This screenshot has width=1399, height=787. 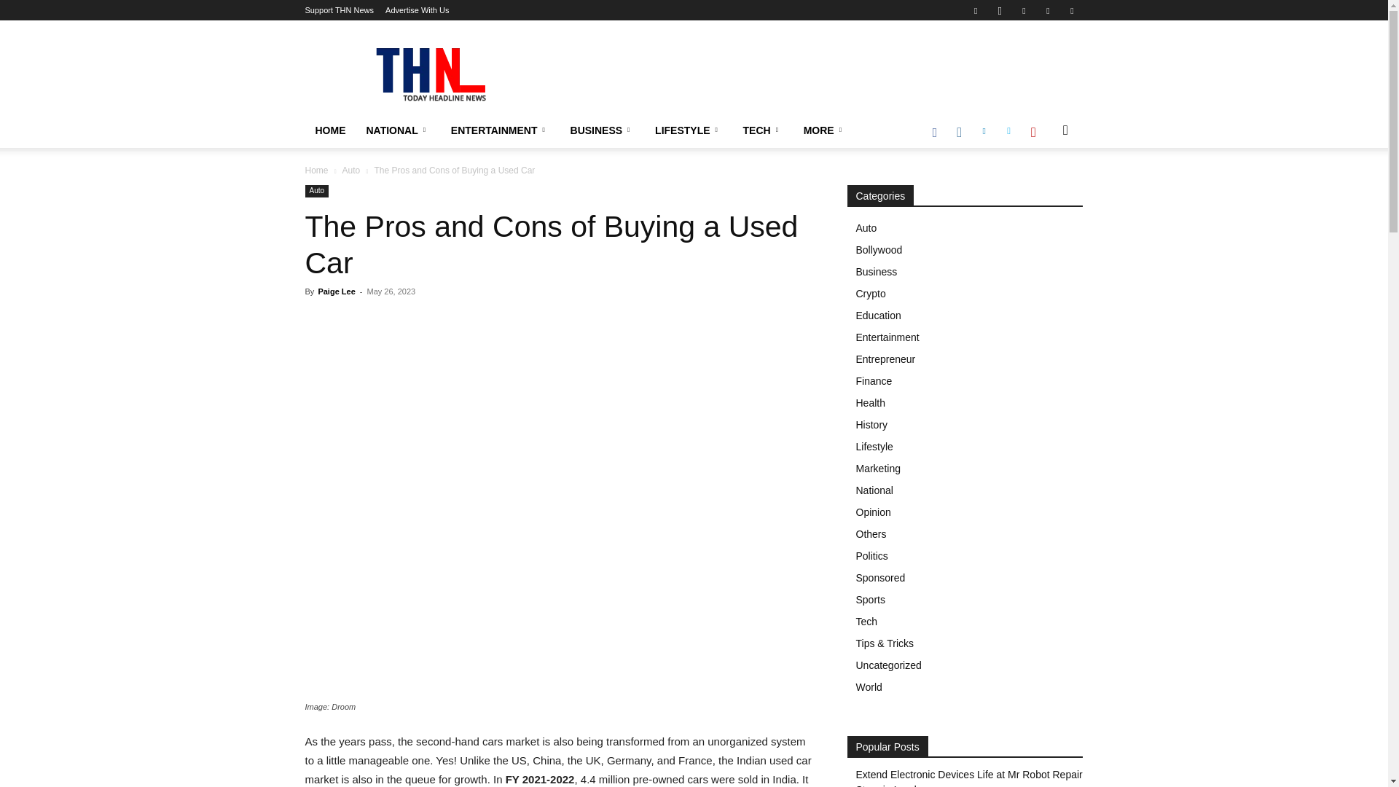 I want to click on Advertise With Us, so click(x=417, y=10).